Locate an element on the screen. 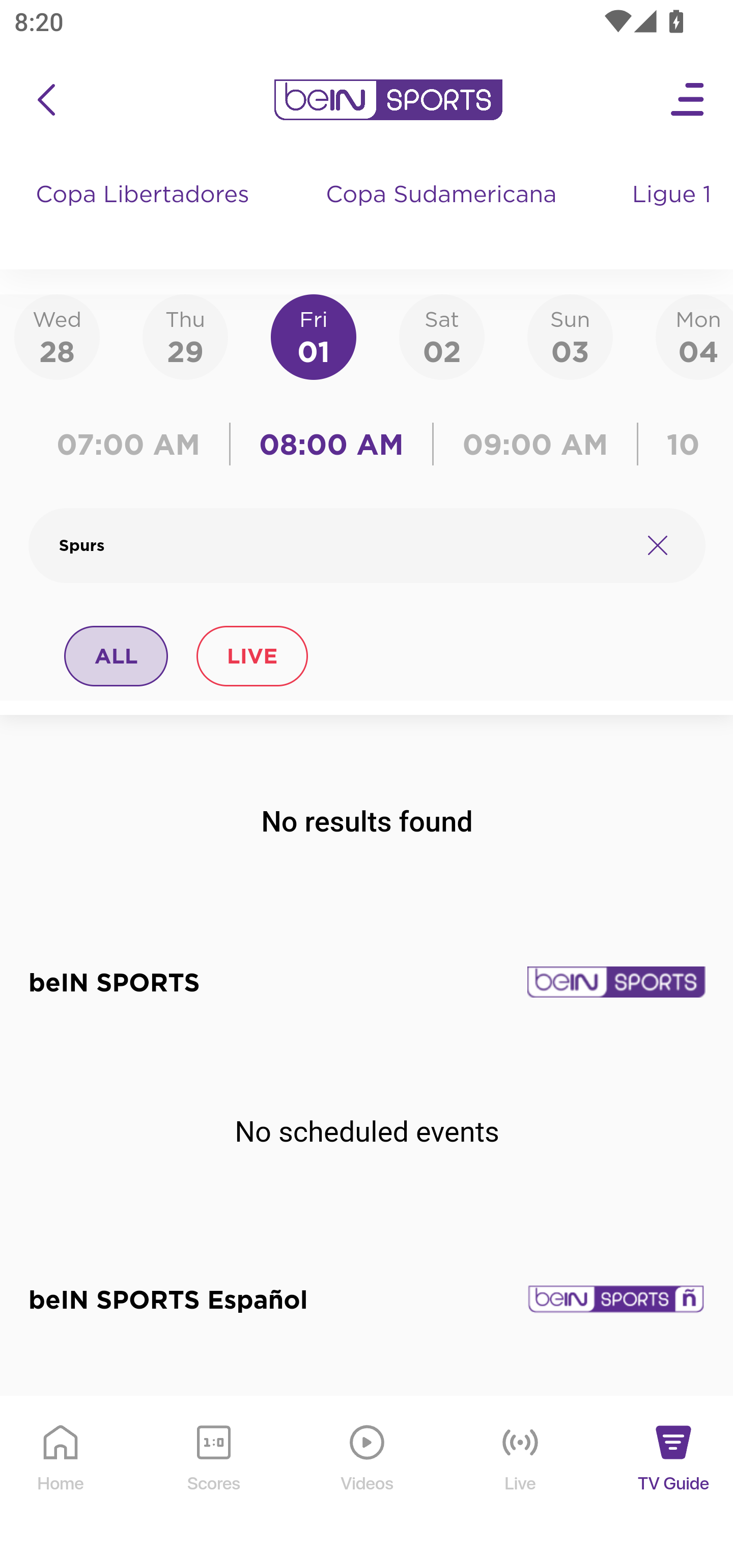 This screenshot has height=1548, width=733. Ligue 1 is located at coordinates (673, 214).